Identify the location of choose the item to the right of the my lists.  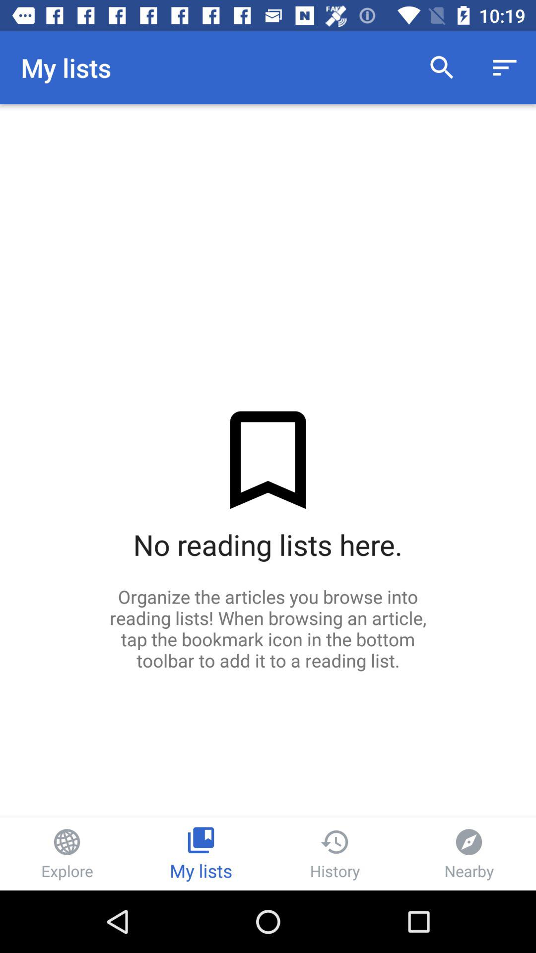
(442, 68).